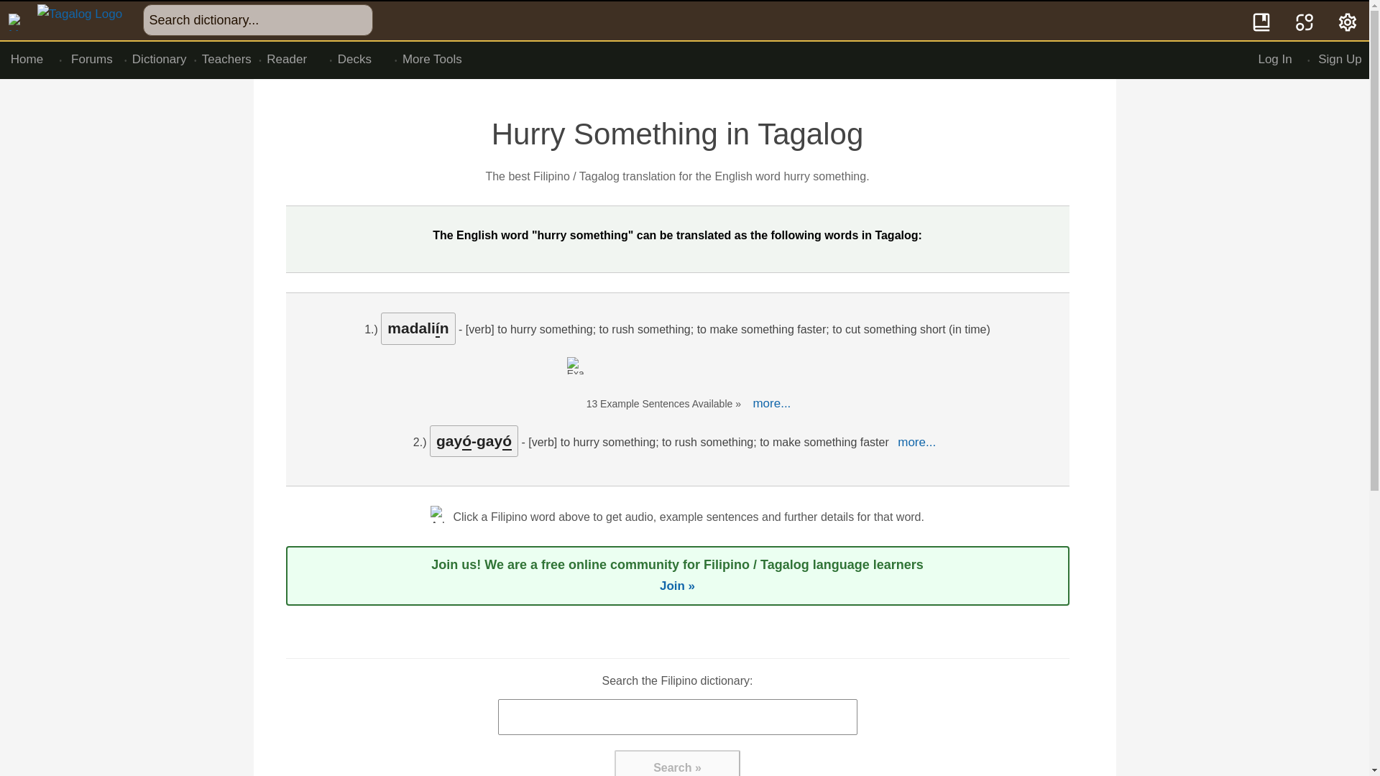  I want to click on Translate To English, so click(1305, 21).